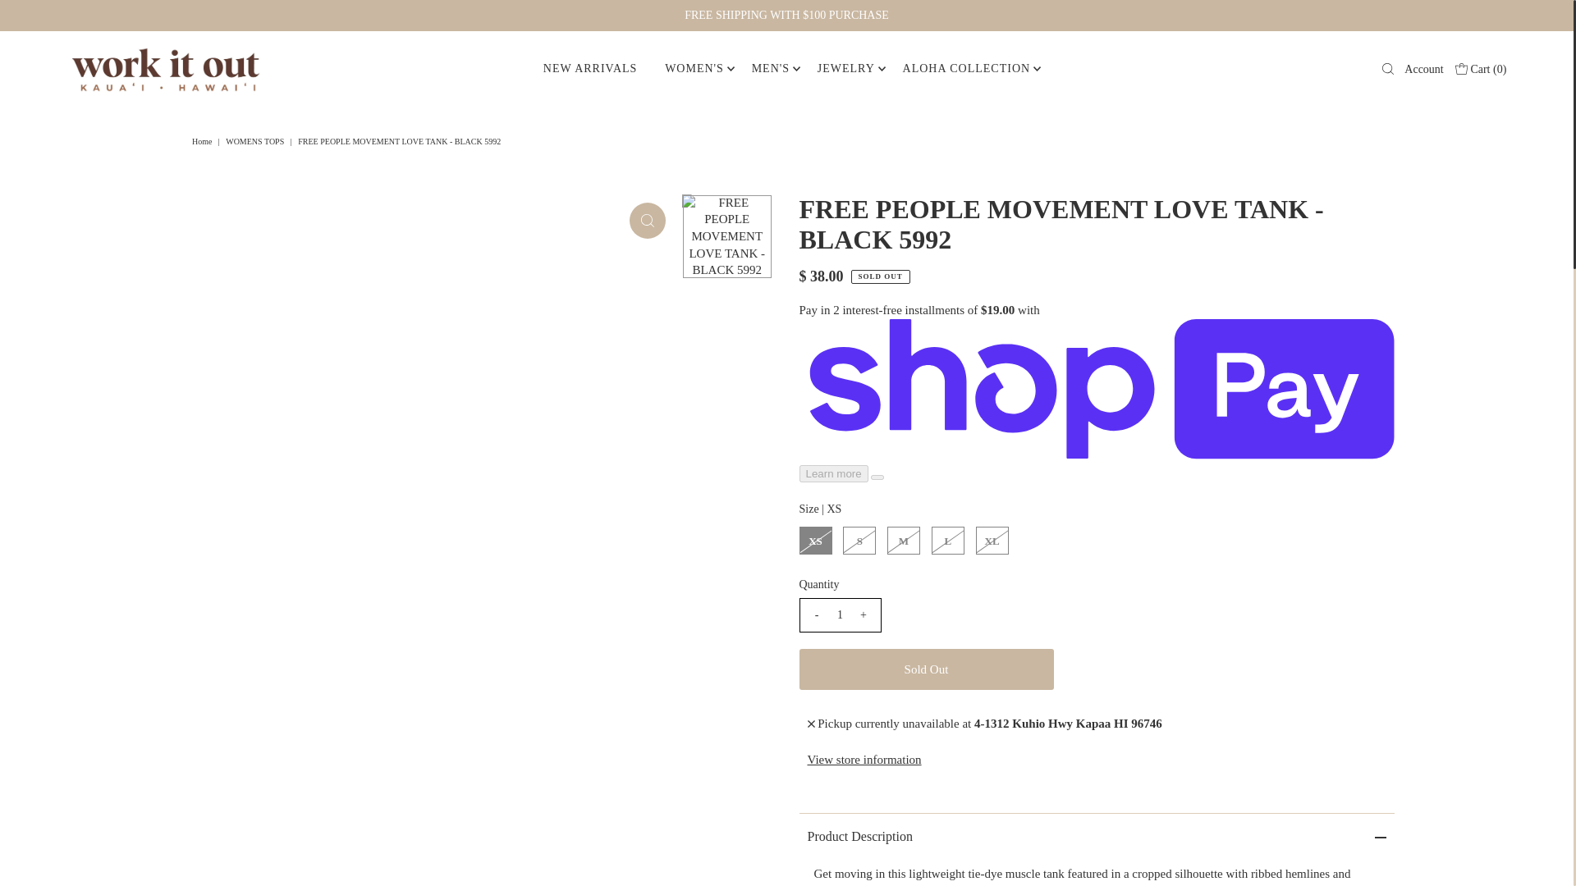 This screenshot has height=886, width=1576. What do you see at coordinates (694, 68) in the screenshot?
I see `WOMEN'S` at bounding box center [694, 68].